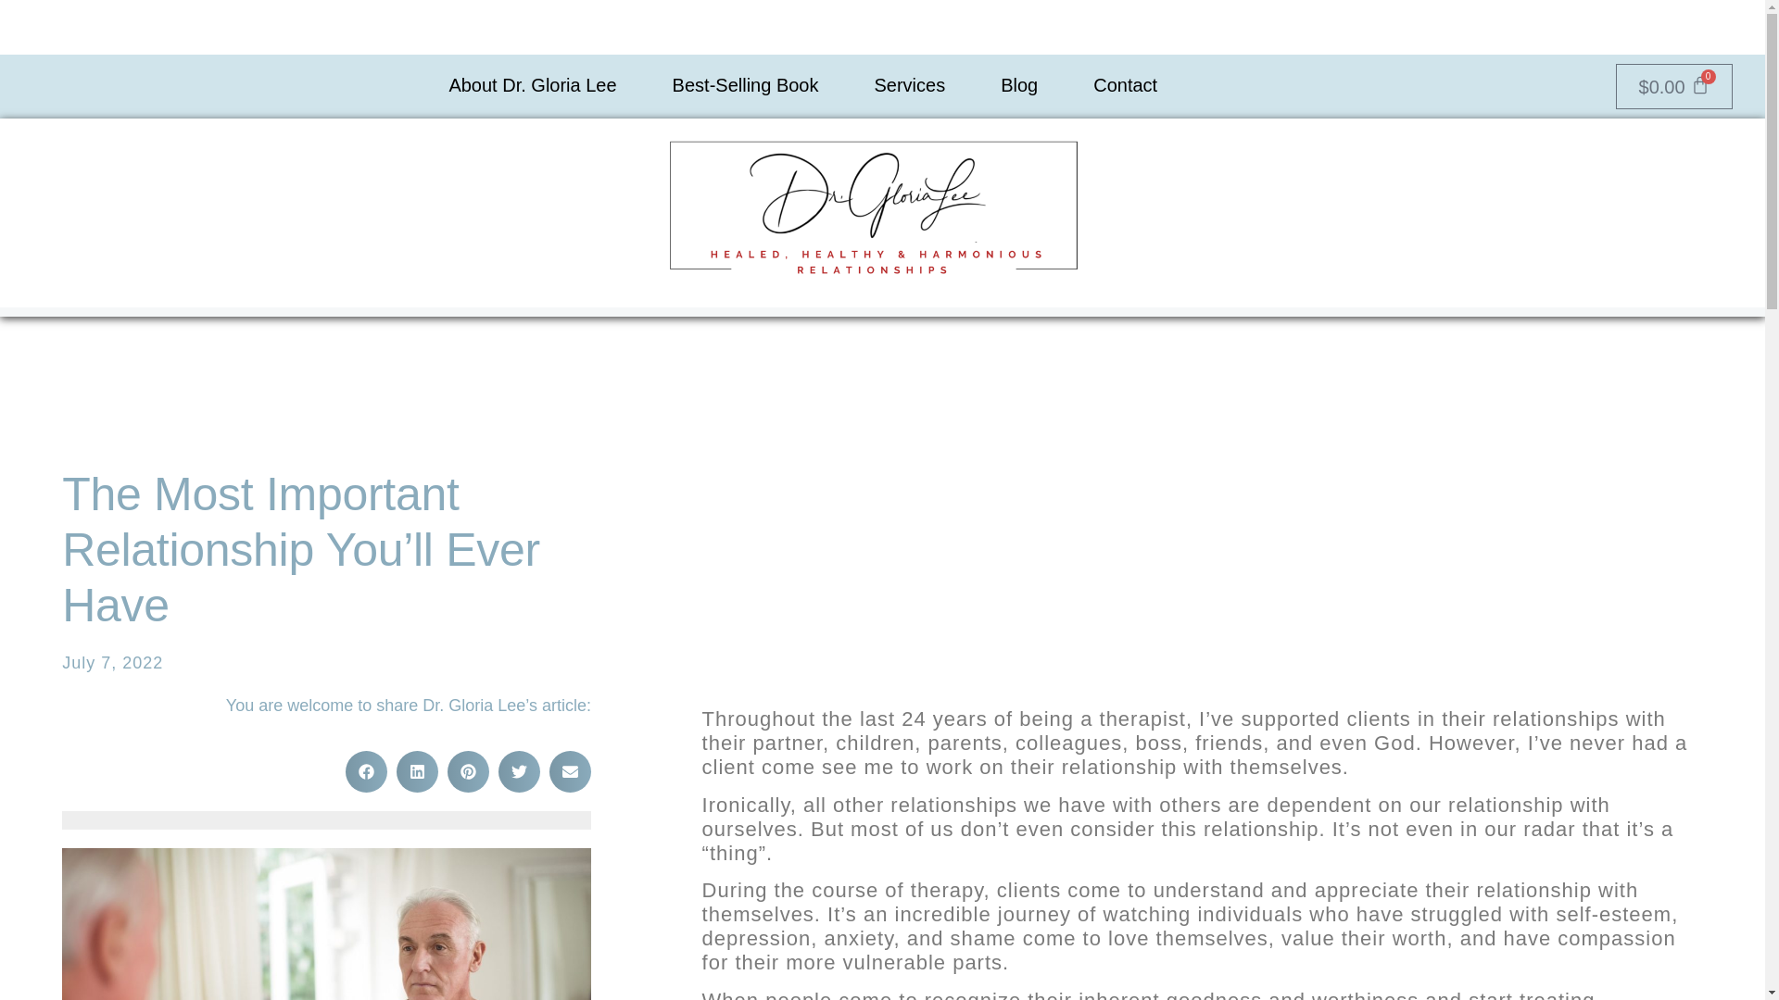 Image resolution: width=1779 pixels, height=1000 pixels. Describe the element at coordinates (532, 85) in the screenshot. I see `About Dr. Gloria Lee` at that location.